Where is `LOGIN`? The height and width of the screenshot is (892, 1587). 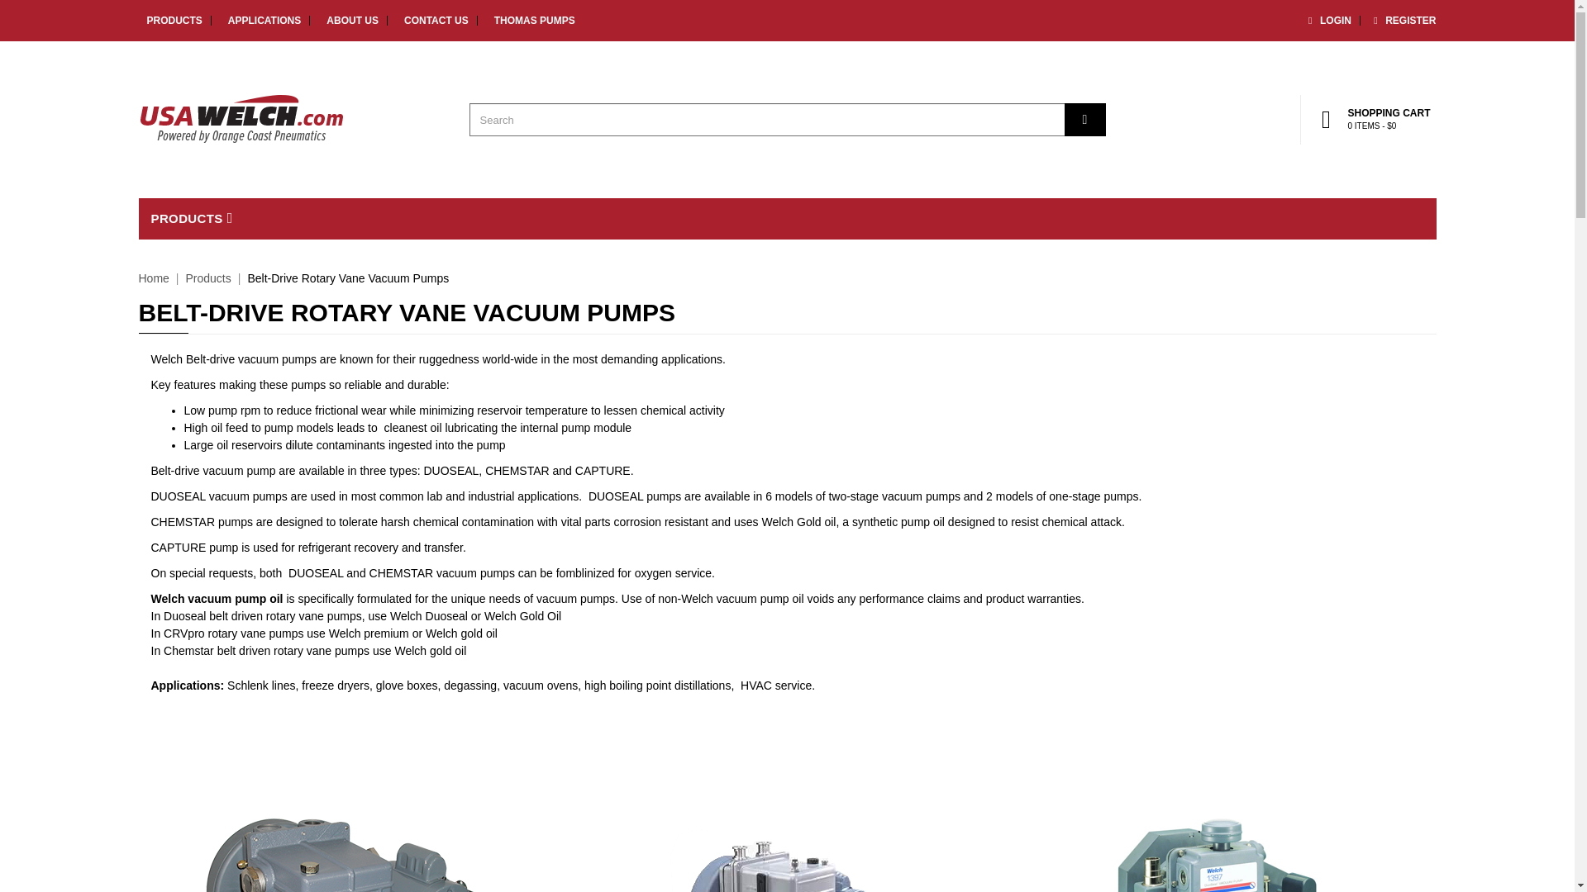
LOGIN is located at coordinates (1327, 21).